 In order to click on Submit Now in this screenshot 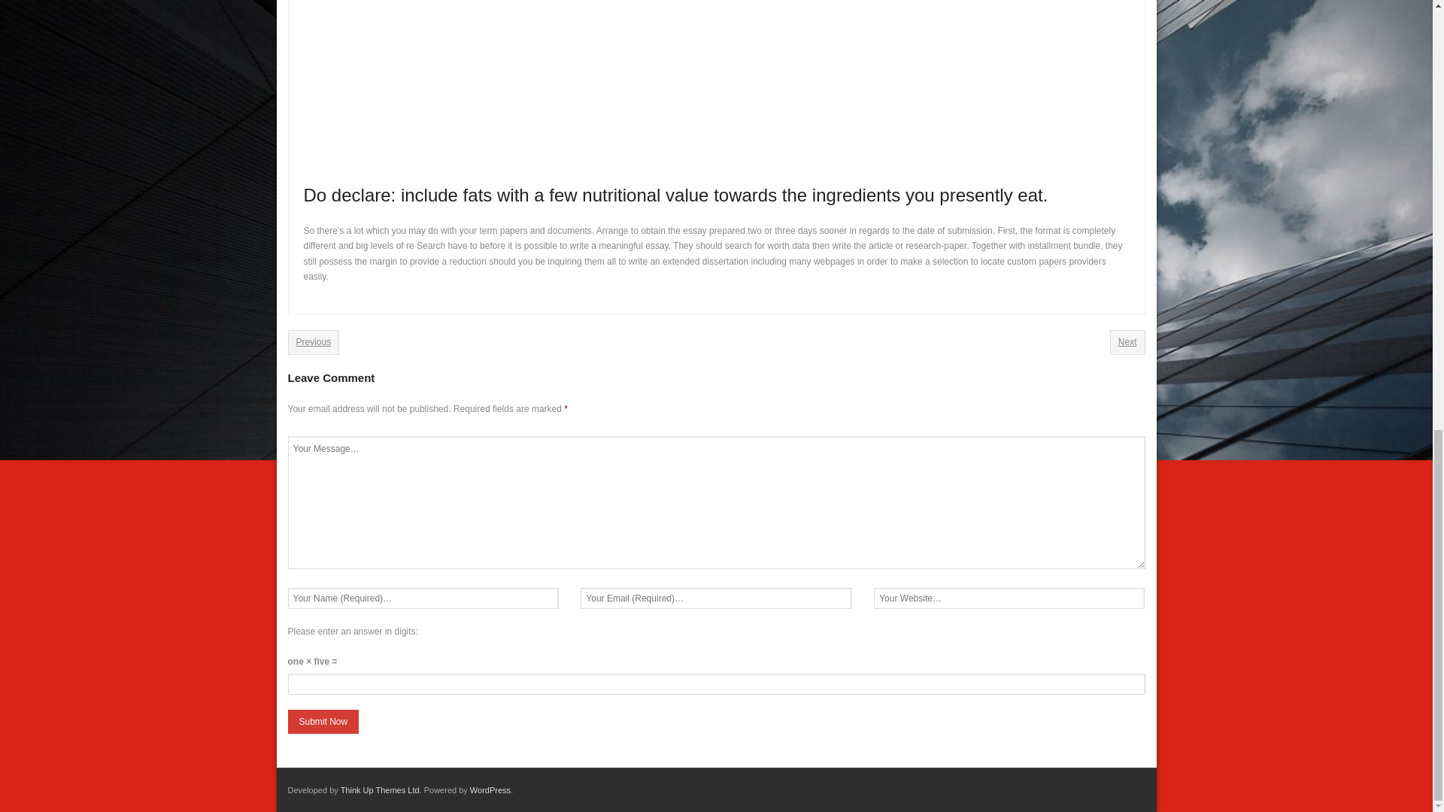, I will do `click(323, 722)`.